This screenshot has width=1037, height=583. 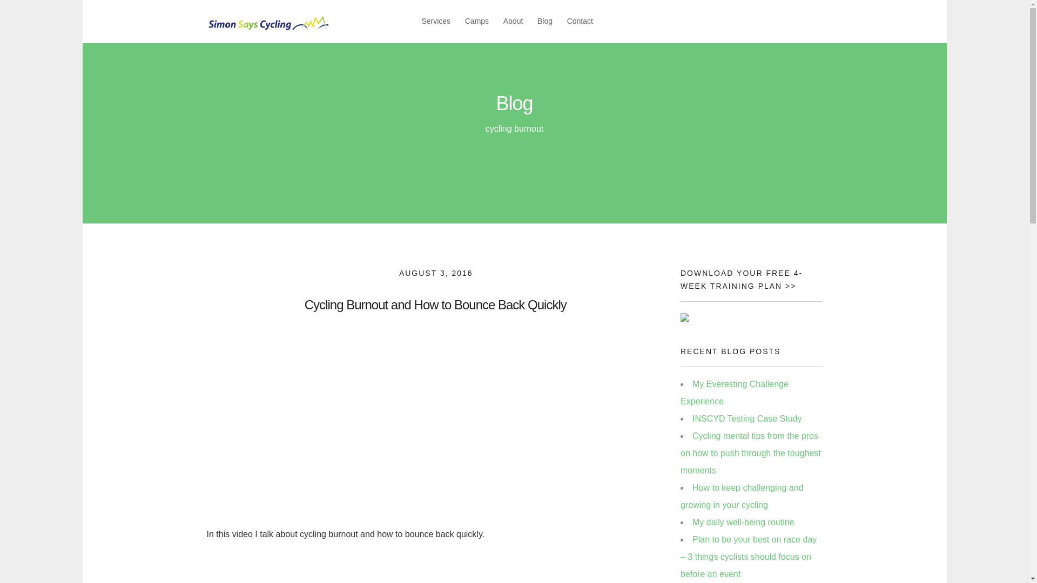 What do you see at coordinates (734, 392) in the screenshot?
I see `My Everesting Challenge Experience` at bounding box center [734, 392].